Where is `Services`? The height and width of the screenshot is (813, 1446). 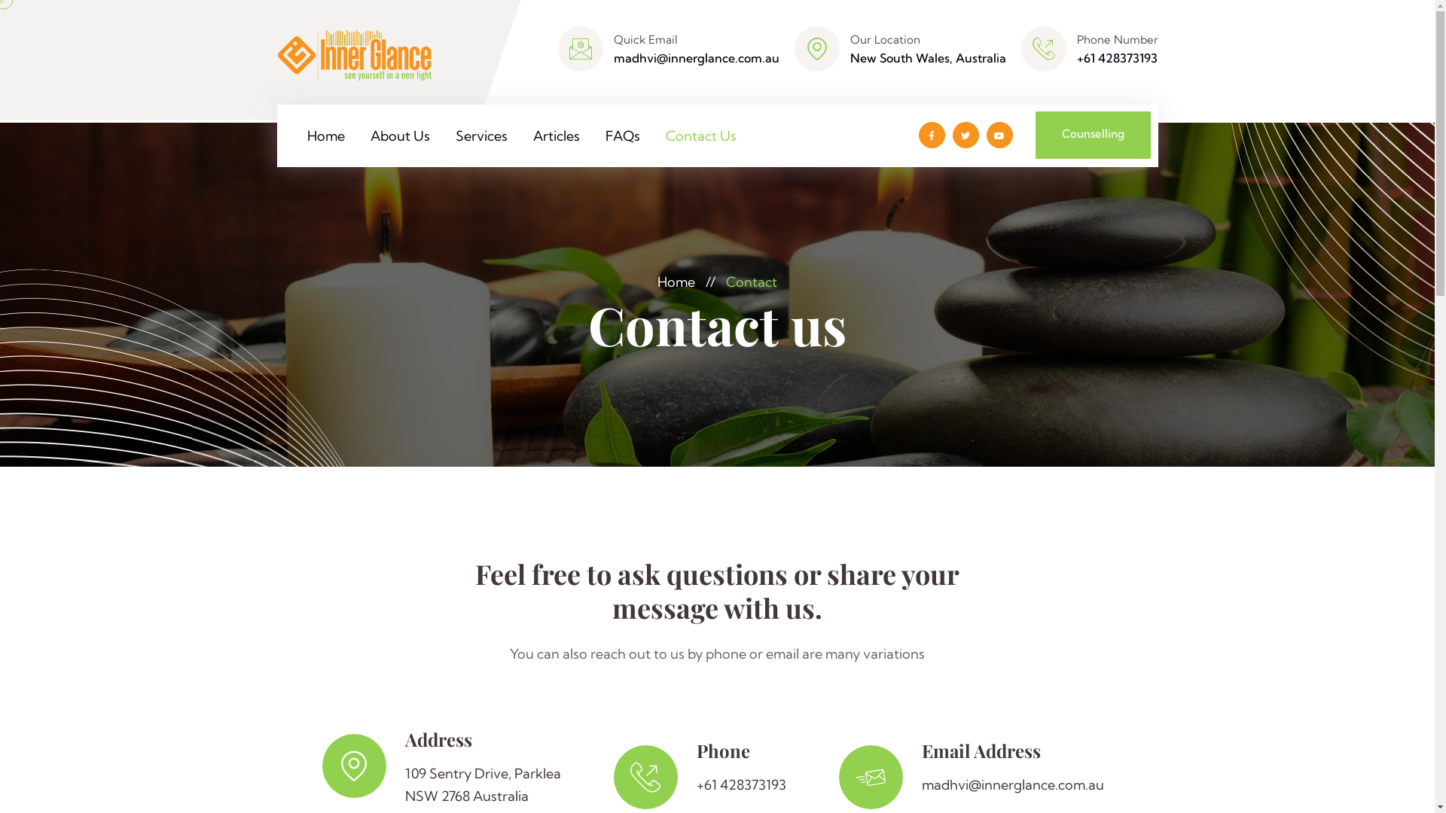 Services is located at coordinates (480, 135).